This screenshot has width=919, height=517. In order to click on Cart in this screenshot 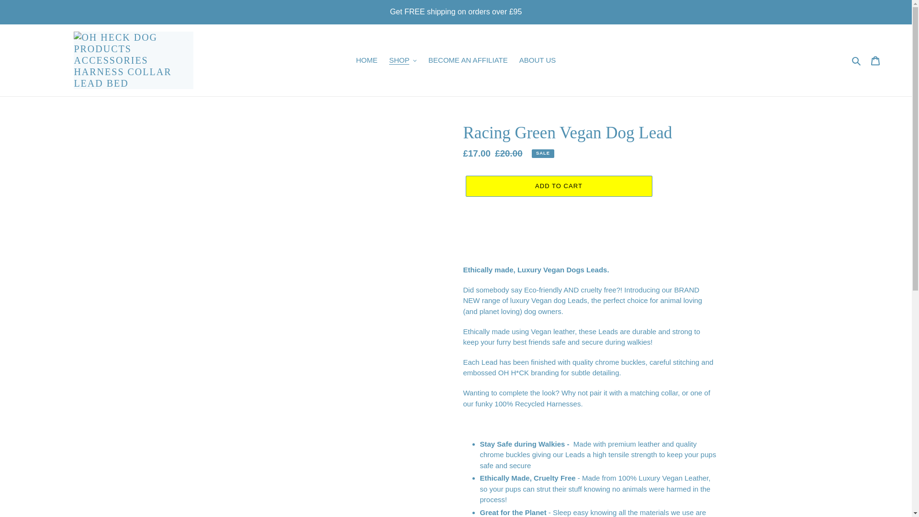, I will do `click(875, 60)`.